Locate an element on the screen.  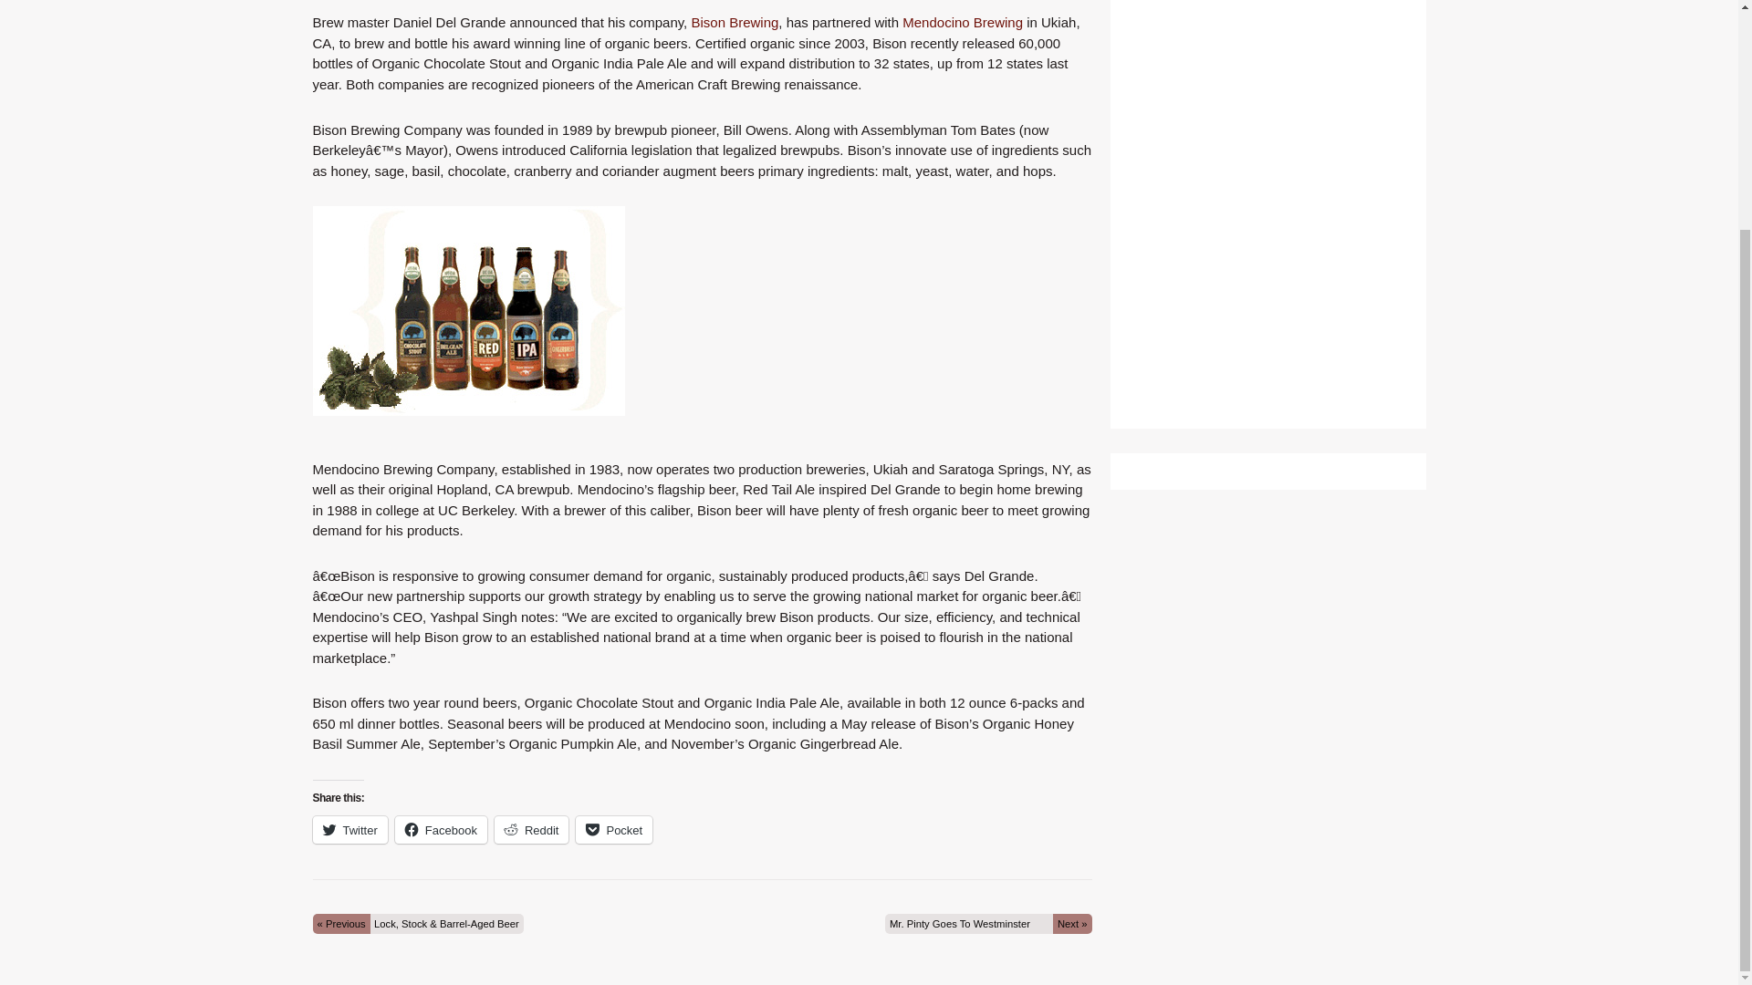
Click to share on Pocket is located at coordinates (613, 830).